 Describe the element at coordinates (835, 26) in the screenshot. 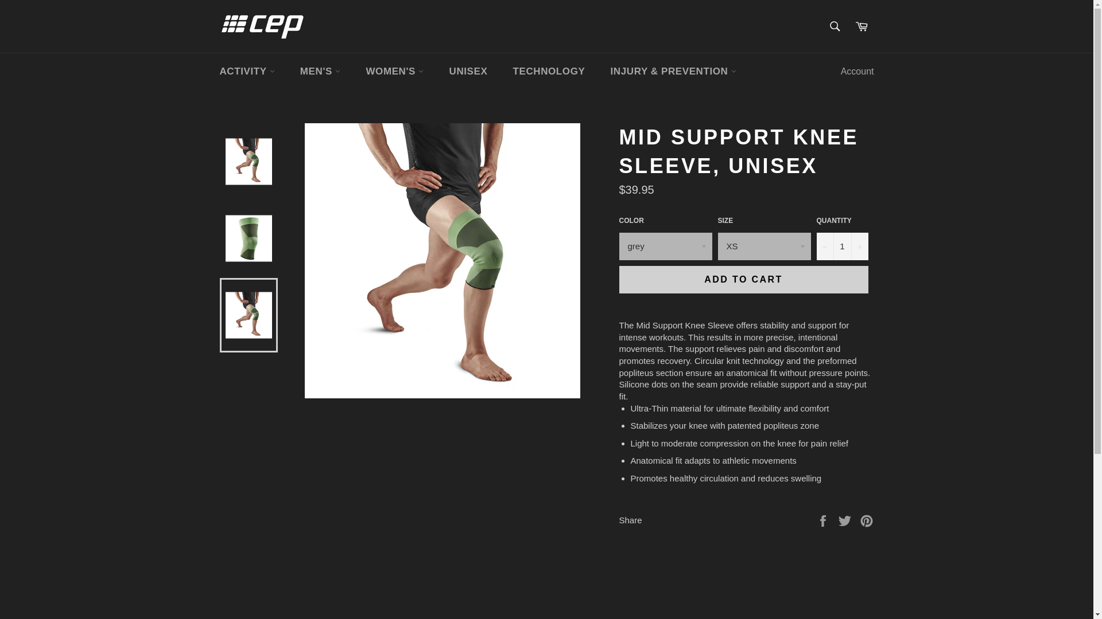

I see `Search` at that location.